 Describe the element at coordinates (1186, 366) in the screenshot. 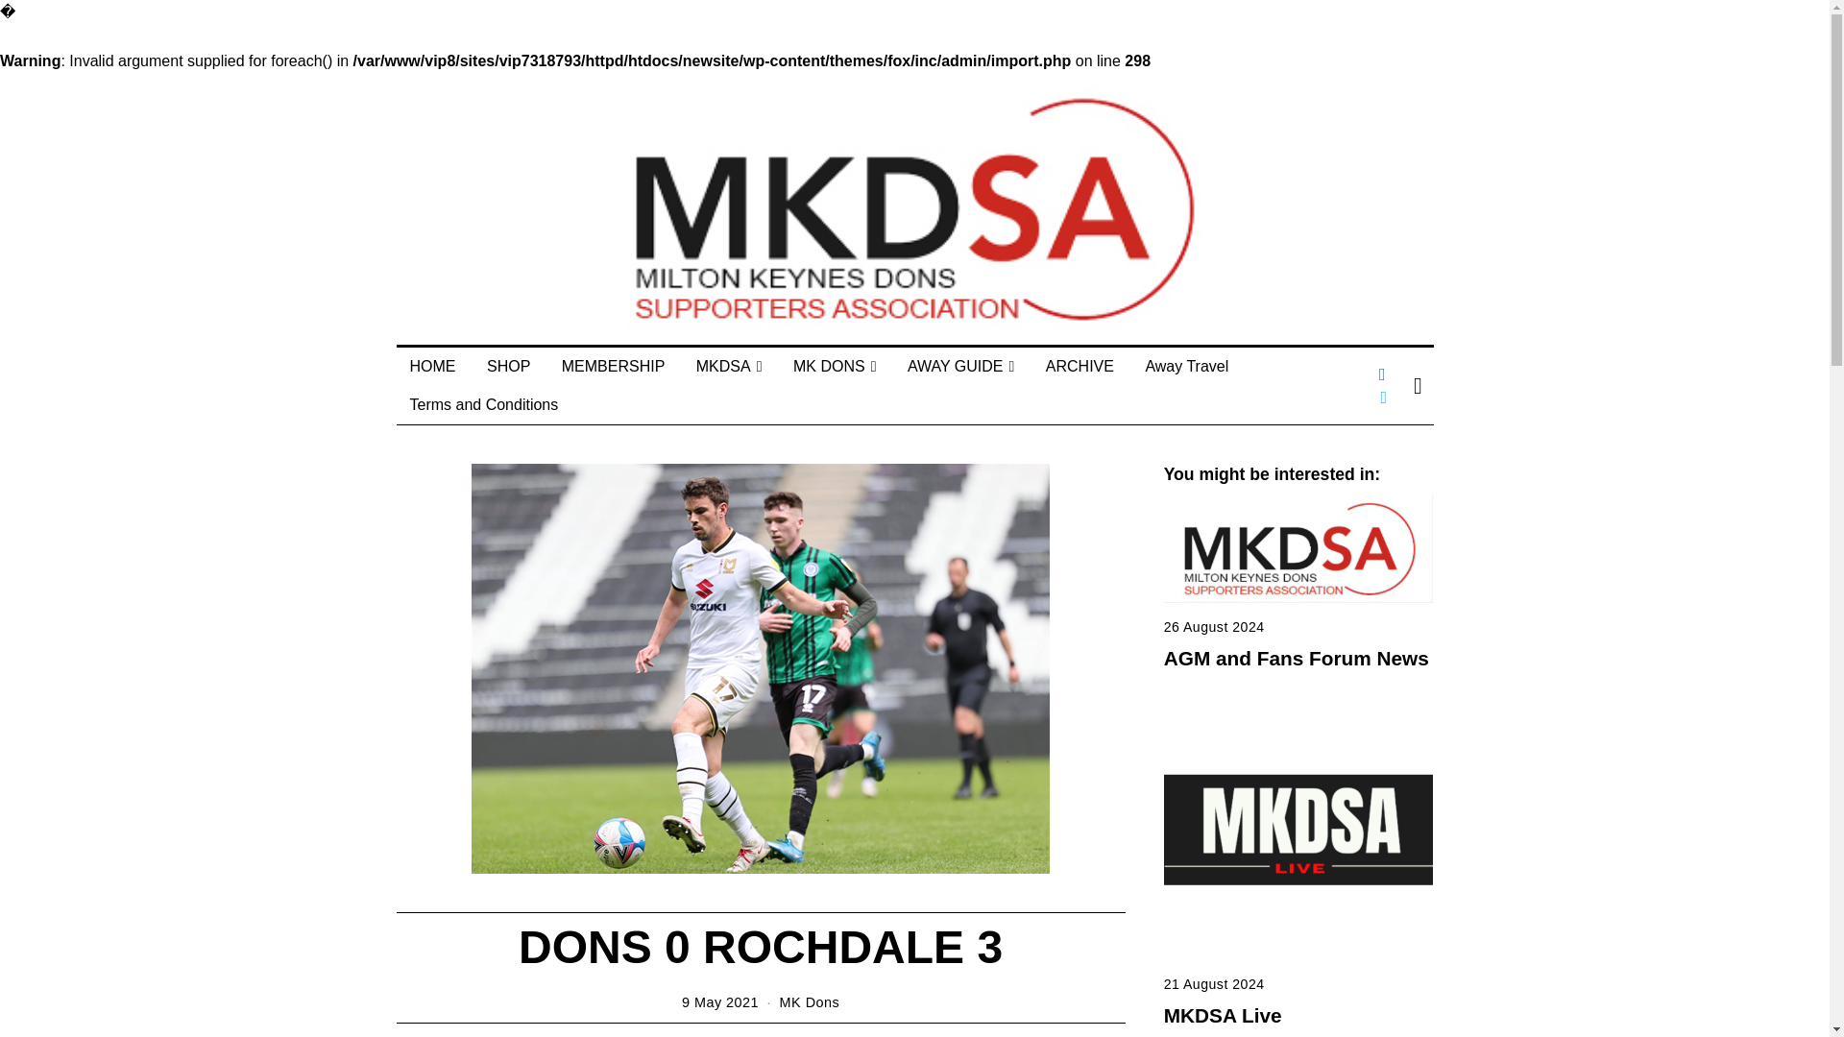

I see `Away Travel` at that location.